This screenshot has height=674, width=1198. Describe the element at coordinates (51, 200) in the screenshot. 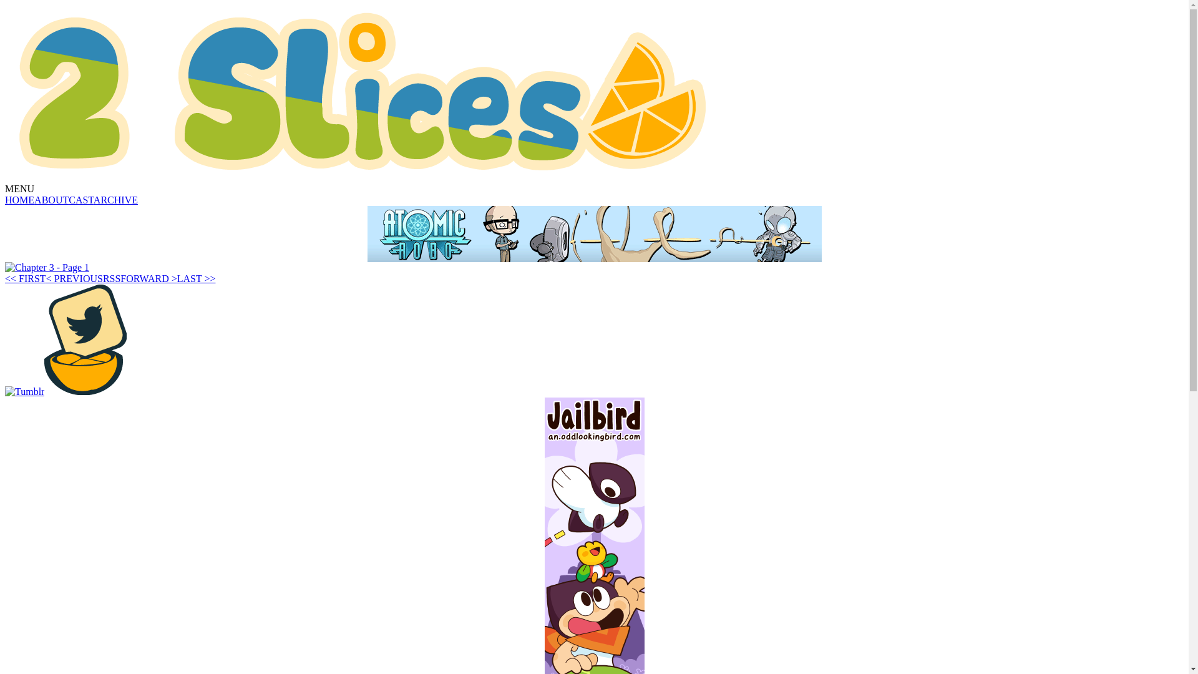

I see `ABOUT` at that location.